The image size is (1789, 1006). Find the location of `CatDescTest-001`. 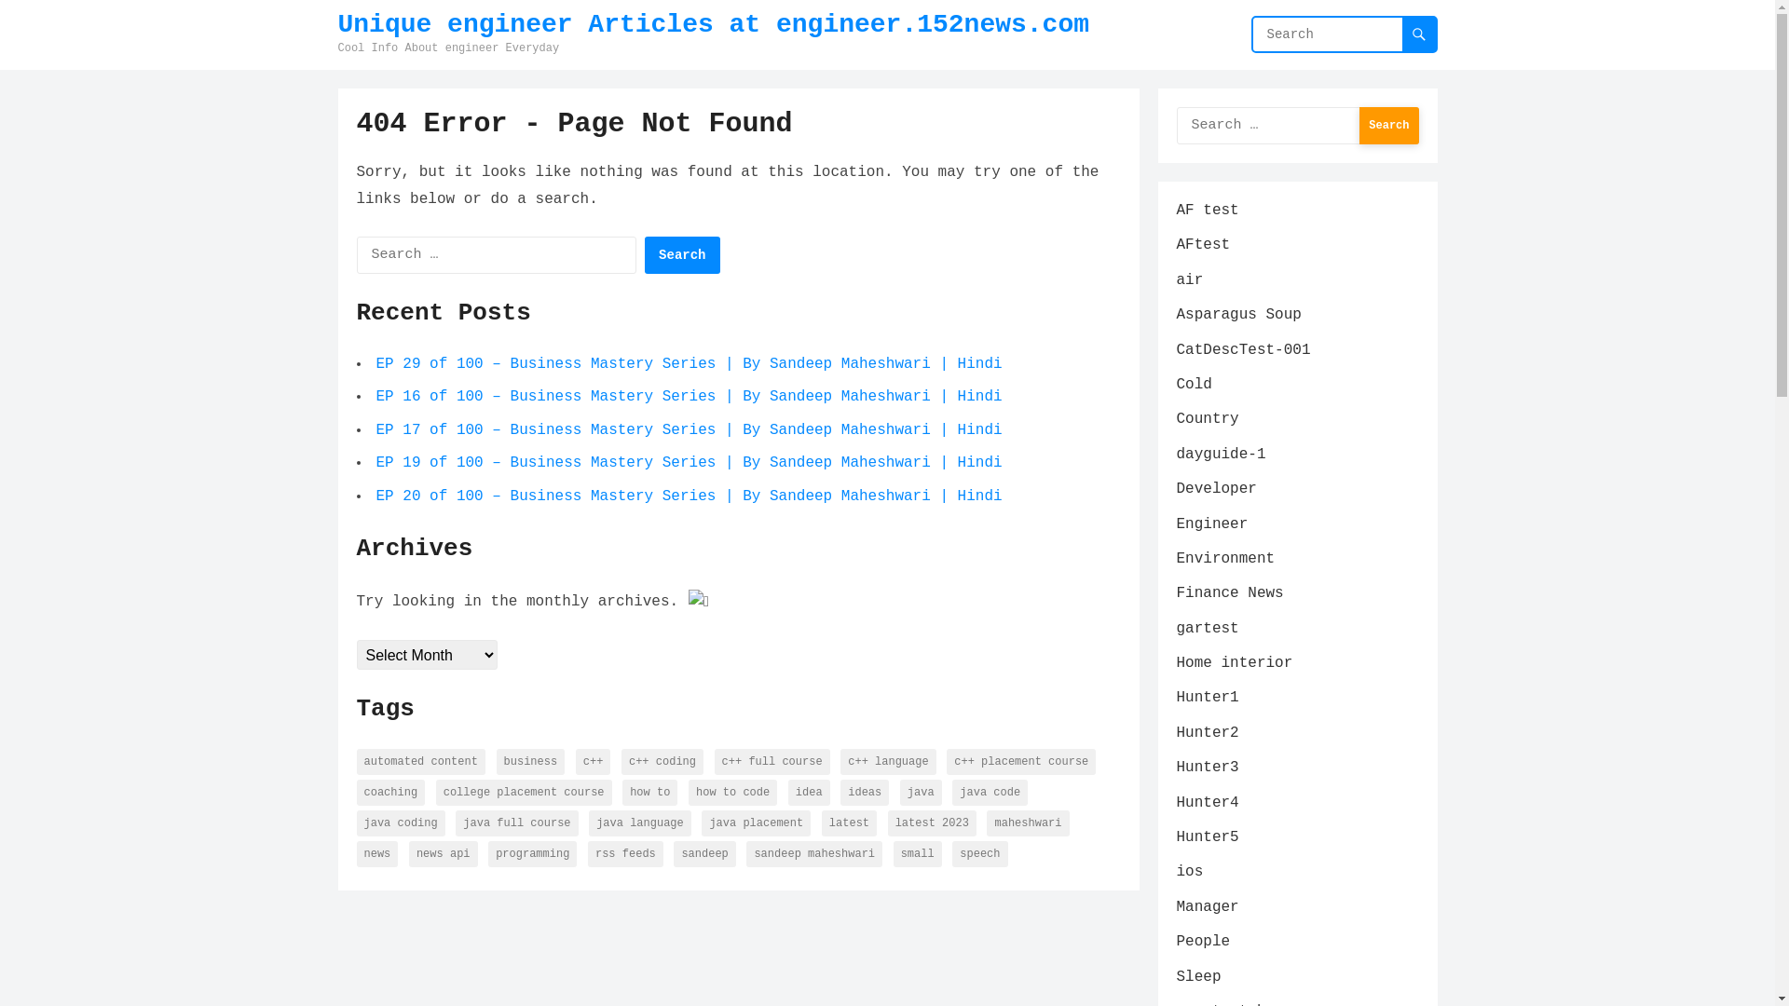

CatDescTest-001 is located at coordinates (1243, 350).